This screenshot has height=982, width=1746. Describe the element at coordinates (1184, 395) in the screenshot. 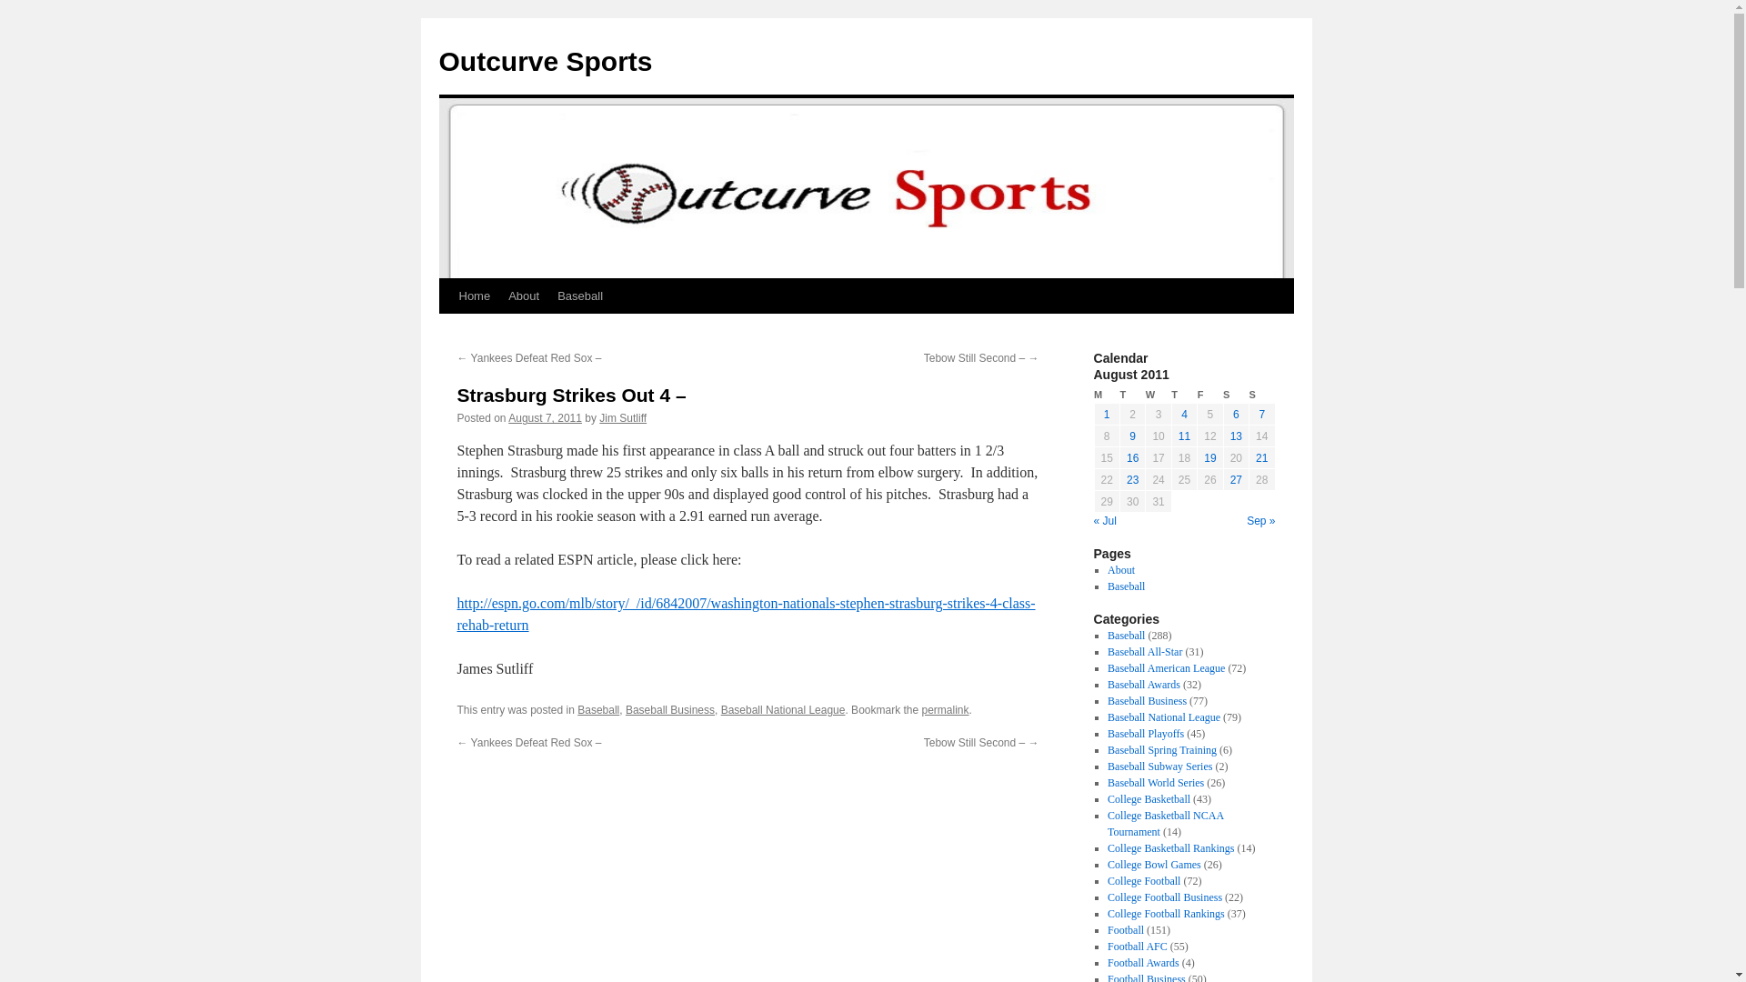

I see `Thursday` at that location.